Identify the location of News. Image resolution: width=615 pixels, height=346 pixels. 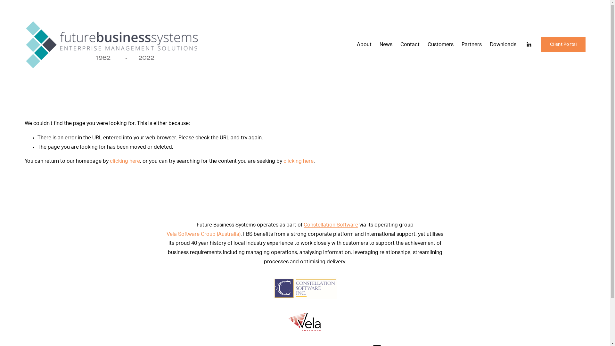
(386, 45).